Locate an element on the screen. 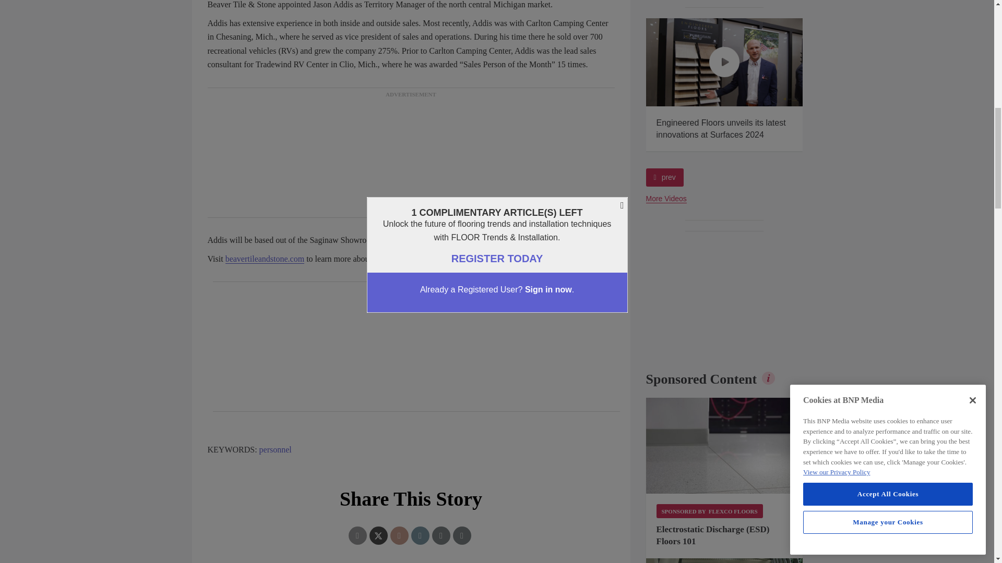 The image size is (1002, 563). stair treads is located at coordinates (724, 561).